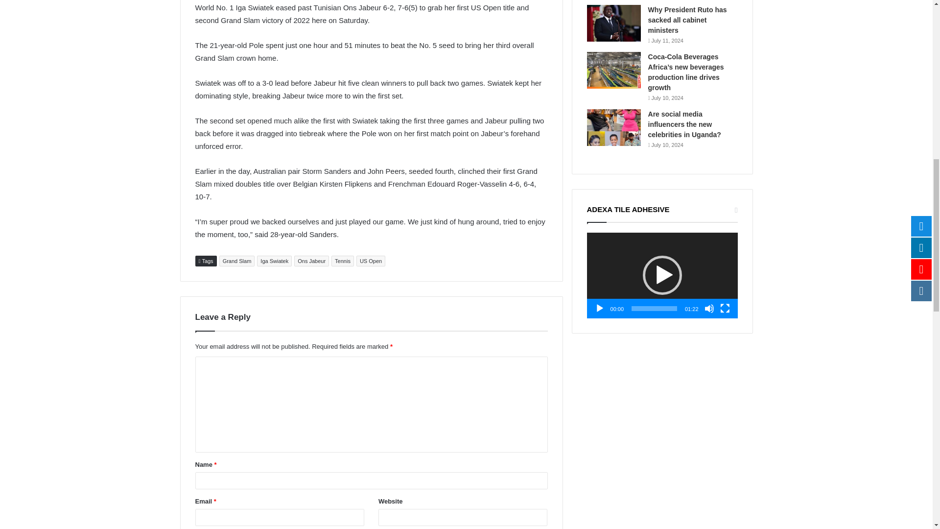 Image resolution: width=940 pixels, height=529 pixels. What do you see at coordinates (599, 309) in the screenshot?
I see `Play` at bounding box center [599, 309].